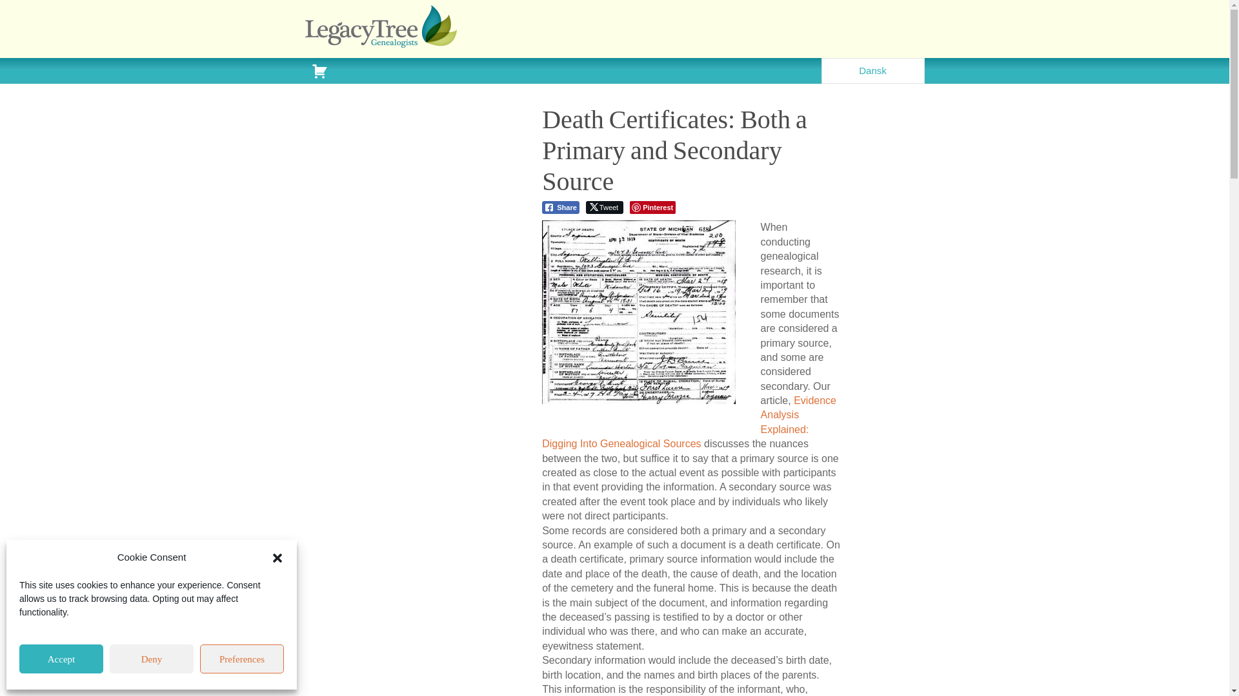 The image size is (1239, 696). What do you see at coordinates (241, 659) in the screenshot?
I see `Preferences` at bounding box center [241, 659].